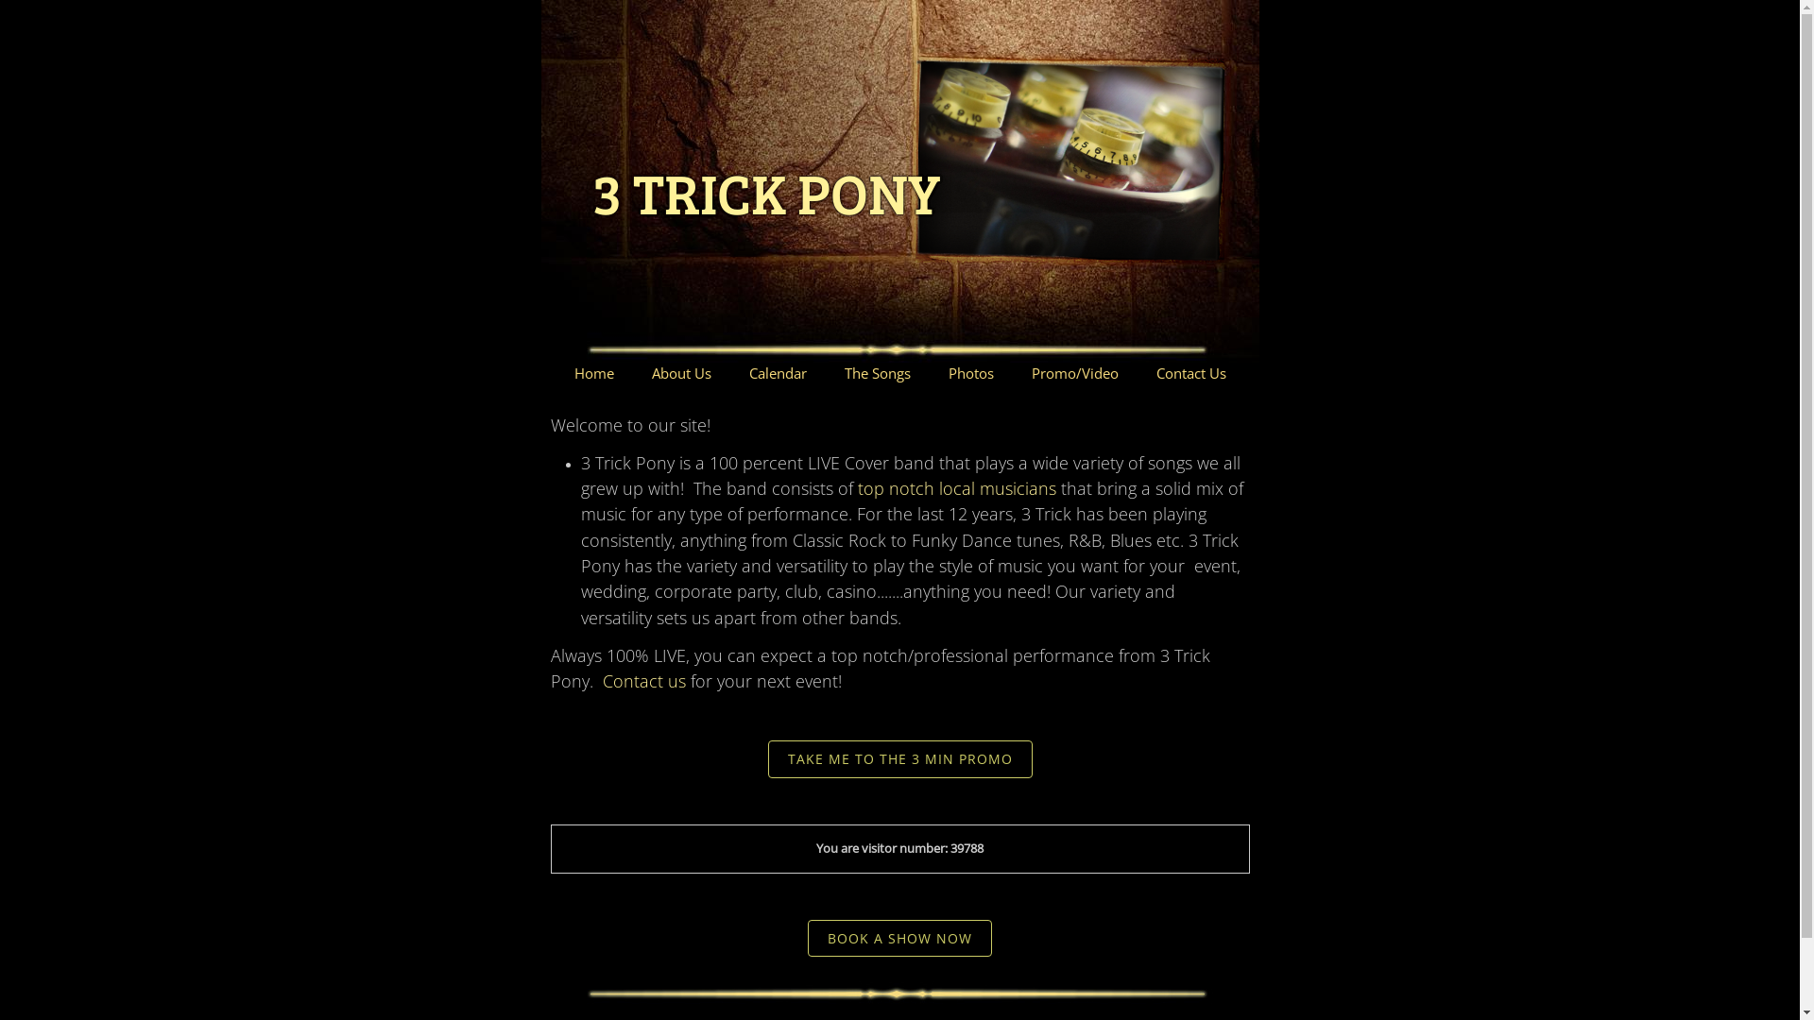 The height and width of the screenshot is (1020, 1814). I want to click on Contact us, so click(644, 683).